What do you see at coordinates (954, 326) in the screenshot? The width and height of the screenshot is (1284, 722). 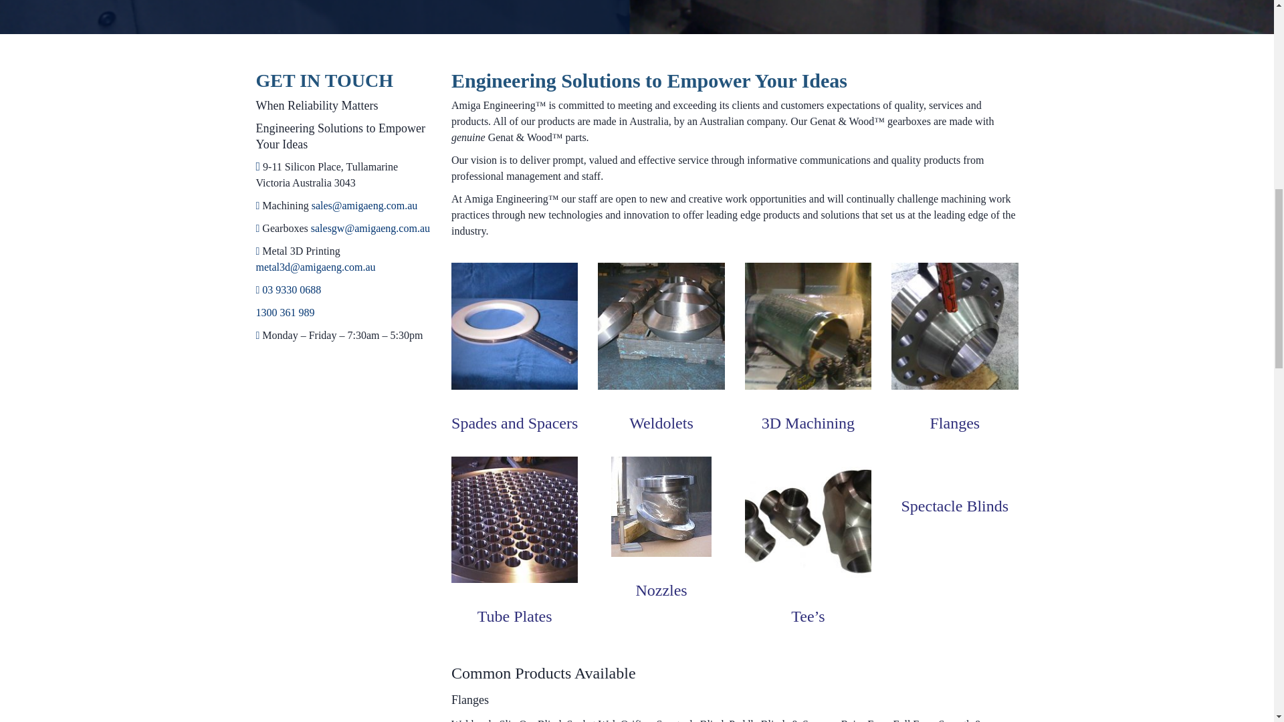 I see `Flanges Australia` at bounding box center [954, 326].